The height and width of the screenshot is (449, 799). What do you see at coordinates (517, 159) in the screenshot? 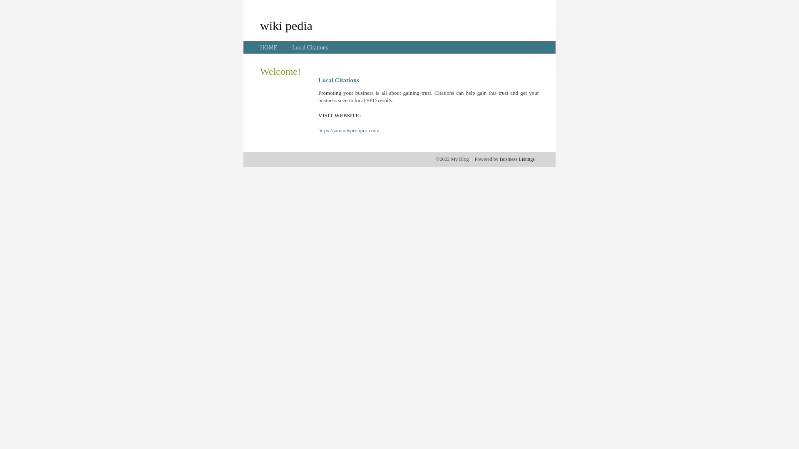
I see `Business Listings` at bounding box center [517, 159].